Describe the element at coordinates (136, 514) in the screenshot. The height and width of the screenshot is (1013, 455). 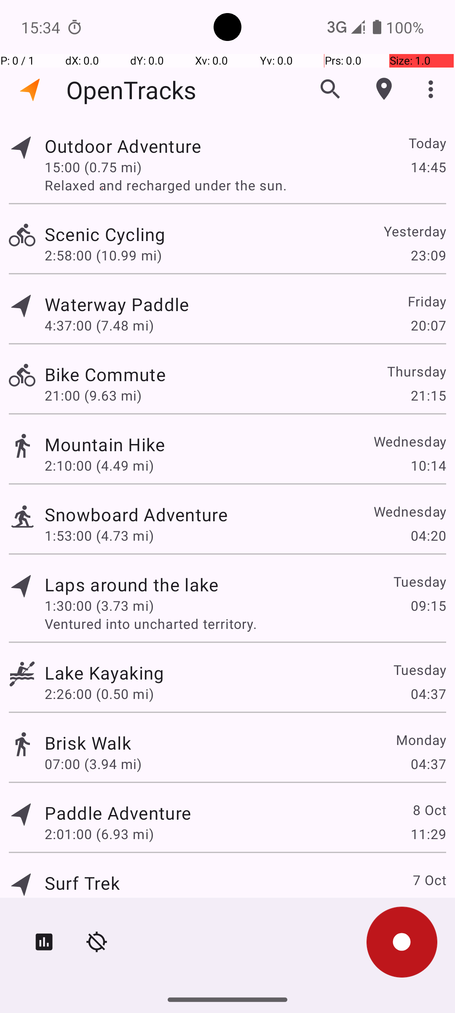
I see `Snowboard Adventure` at that location.